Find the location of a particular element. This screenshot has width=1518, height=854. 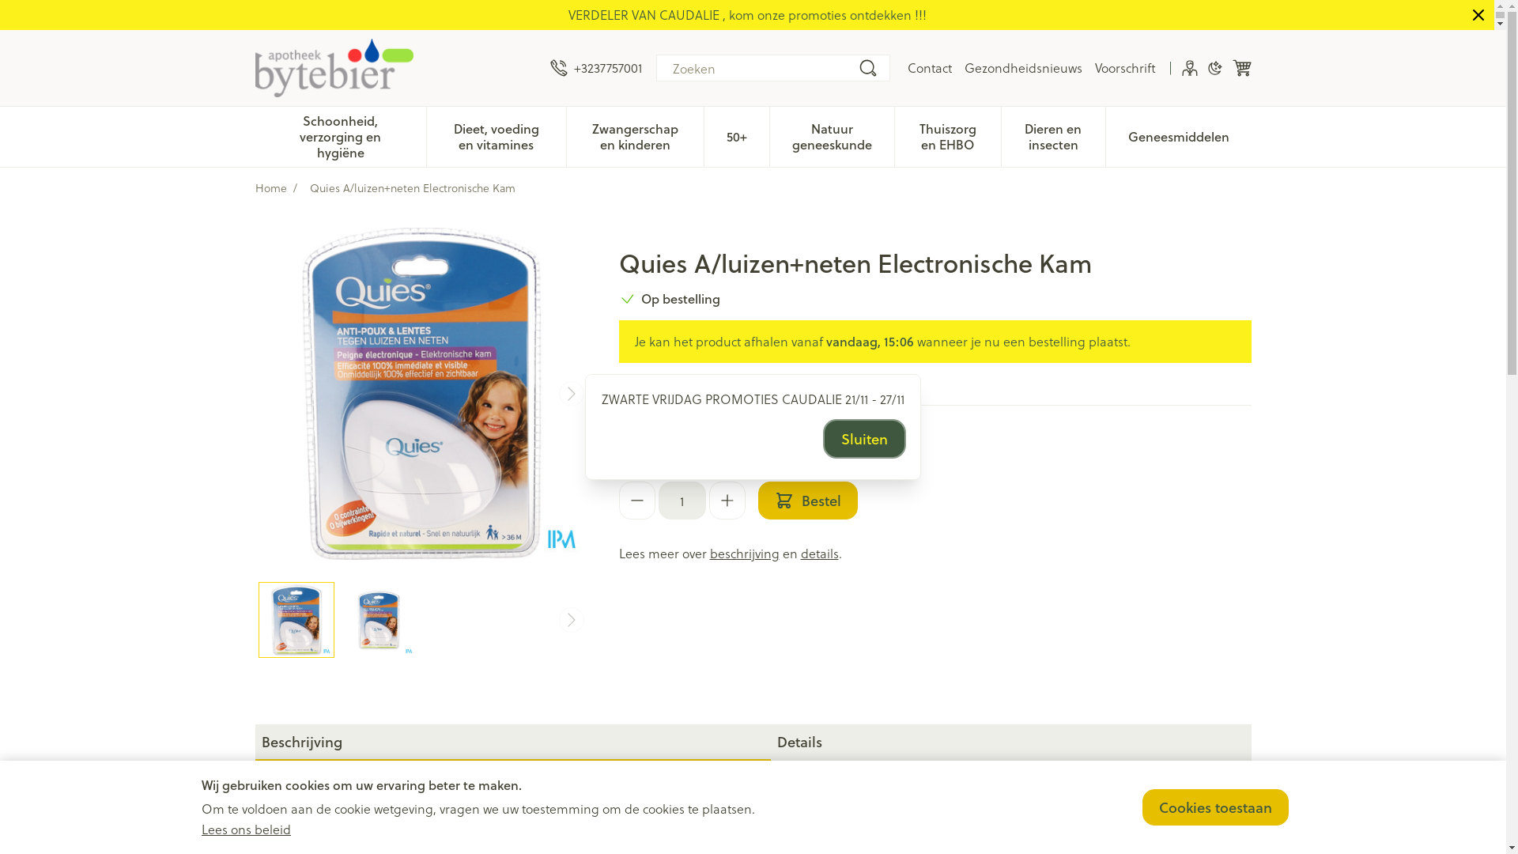

Frank Bytebier is located at coordinates (395, 68).